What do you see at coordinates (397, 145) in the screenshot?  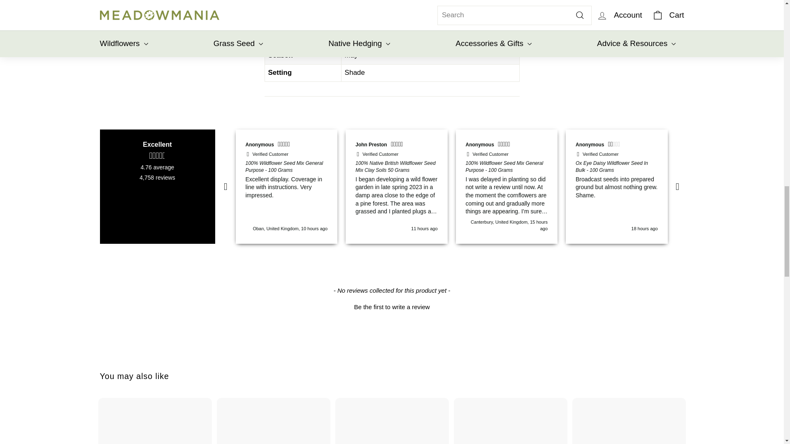 I see `5 Stars` at bounding box center [397, 145].